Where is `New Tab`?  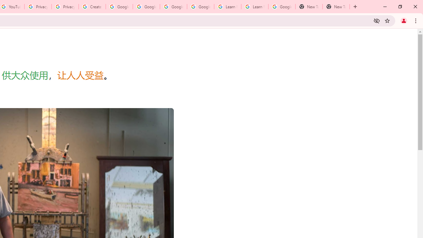
New Tab is located at coordinates (336, 7).